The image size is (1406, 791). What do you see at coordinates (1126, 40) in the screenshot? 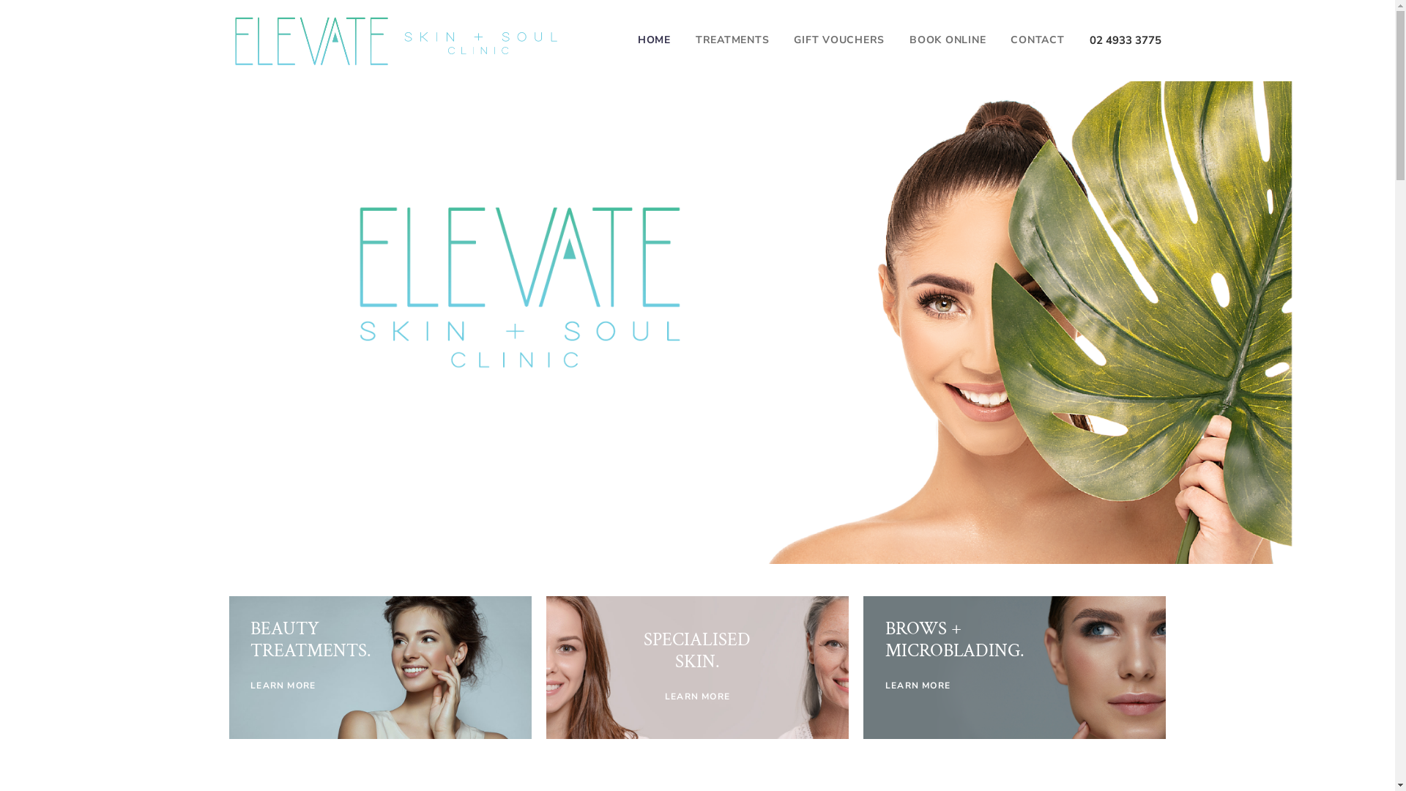
I see `02 4933 3775` at bounding box center [1126, 40].